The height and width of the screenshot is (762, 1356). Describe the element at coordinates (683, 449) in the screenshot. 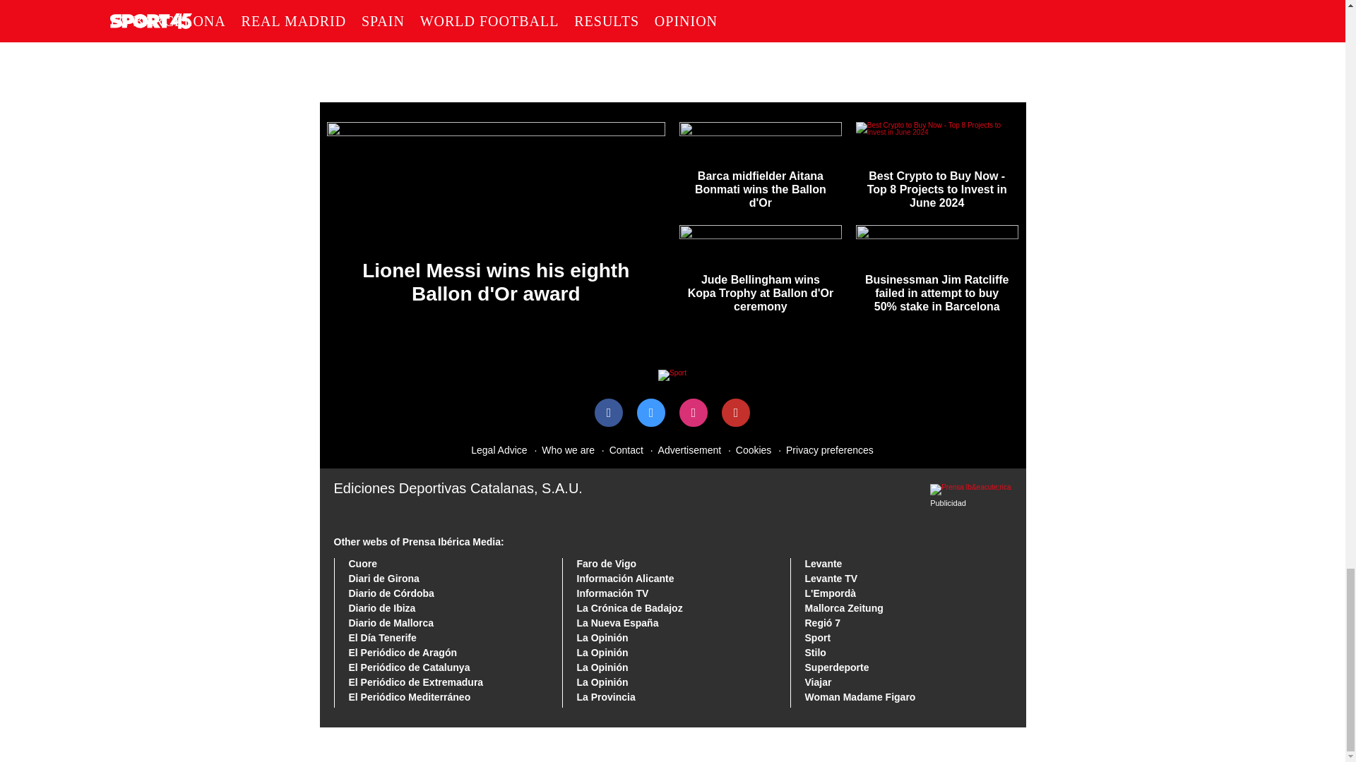

I see `Advertisement` at that location.